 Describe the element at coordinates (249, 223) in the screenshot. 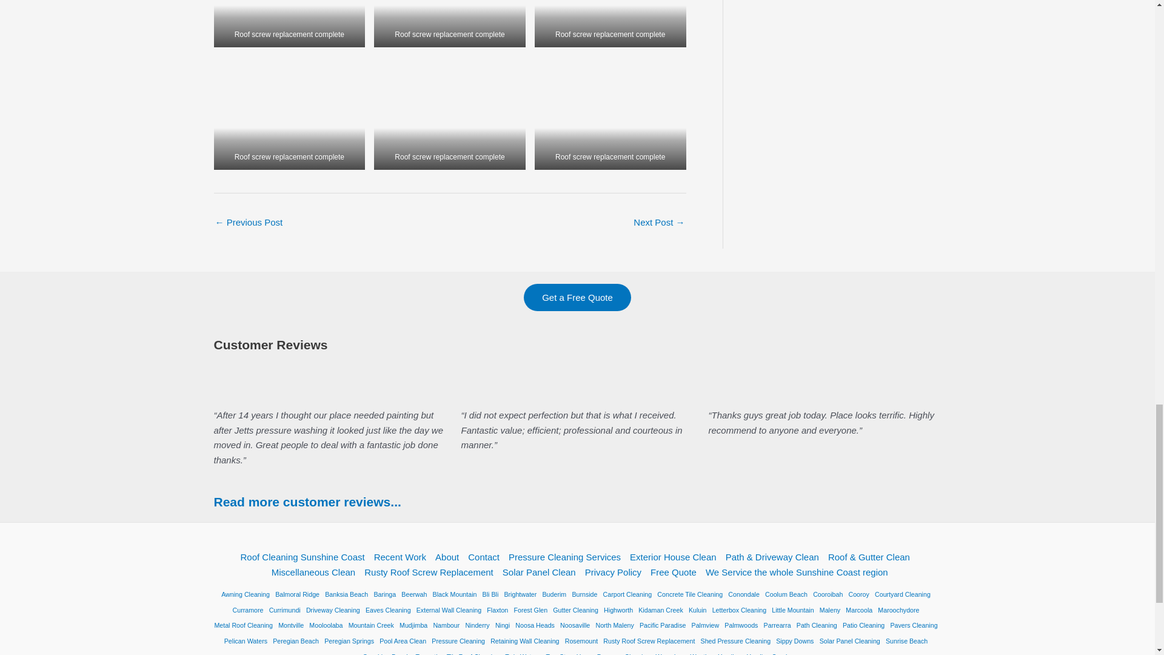

I see `Roof Clean Little Mountain` at that location.